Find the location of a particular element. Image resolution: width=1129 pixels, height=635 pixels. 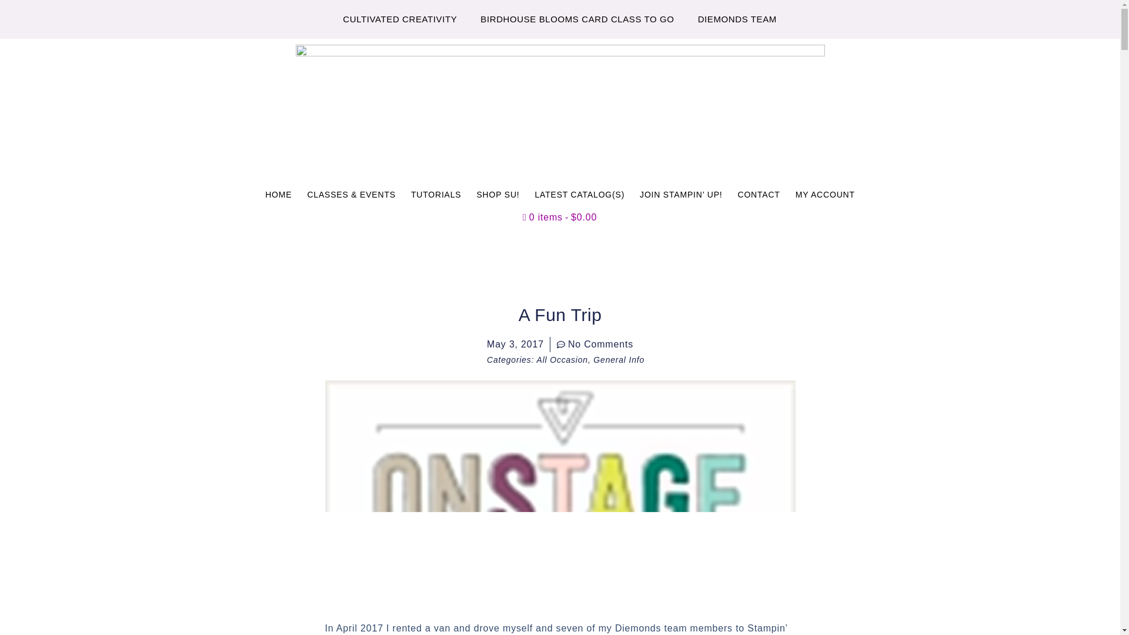

All Occasion is located at coordinates (562, 359).